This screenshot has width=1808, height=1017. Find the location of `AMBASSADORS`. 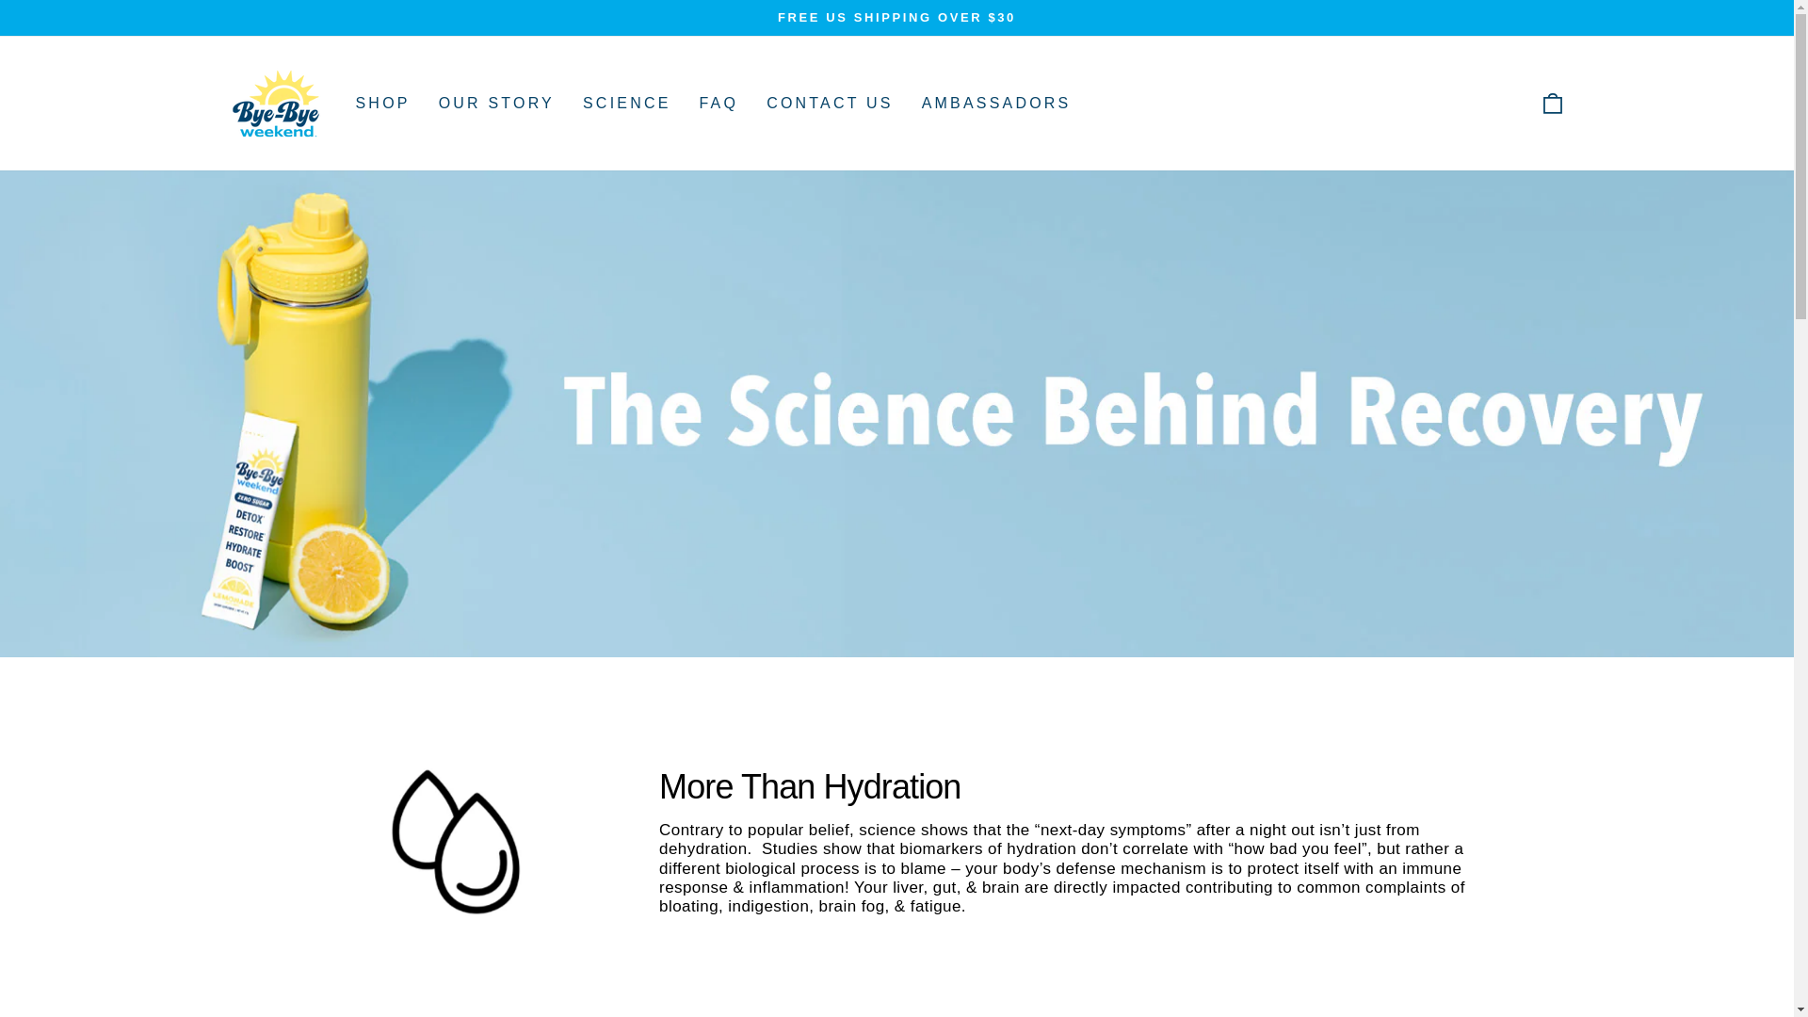

AMBASSADORS is located at coordinates (382, 102).